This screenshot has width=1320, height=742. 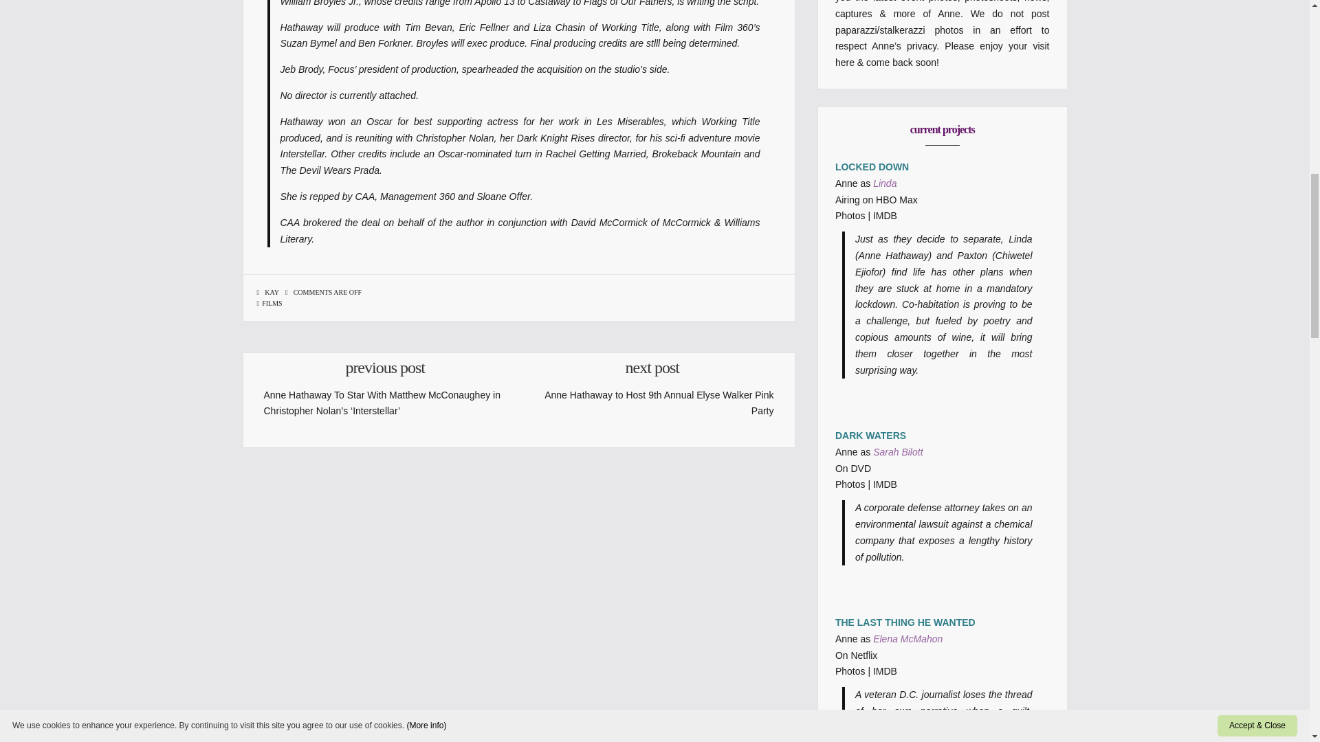 I want to click on IMDB, so click(x=885, y=671).